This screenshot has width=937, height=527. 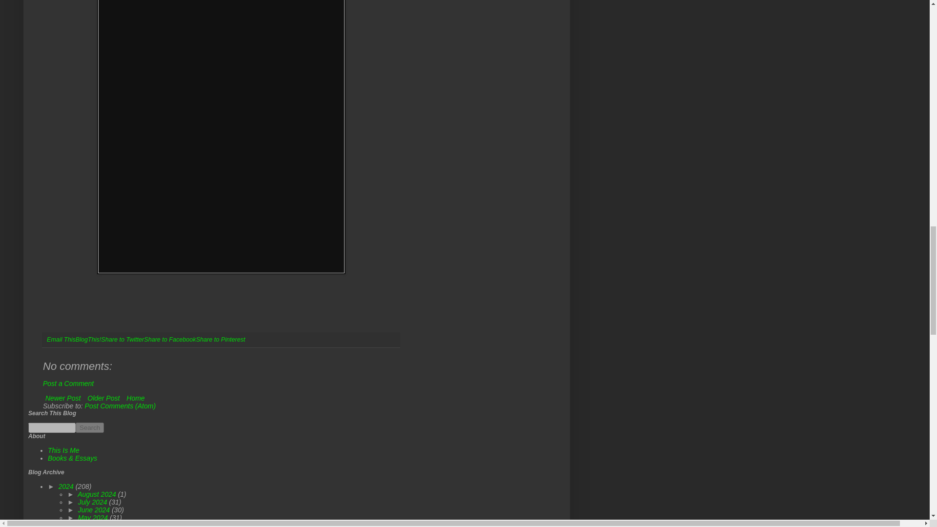 I want to click on Newer Post, so click(x=63, y=398).